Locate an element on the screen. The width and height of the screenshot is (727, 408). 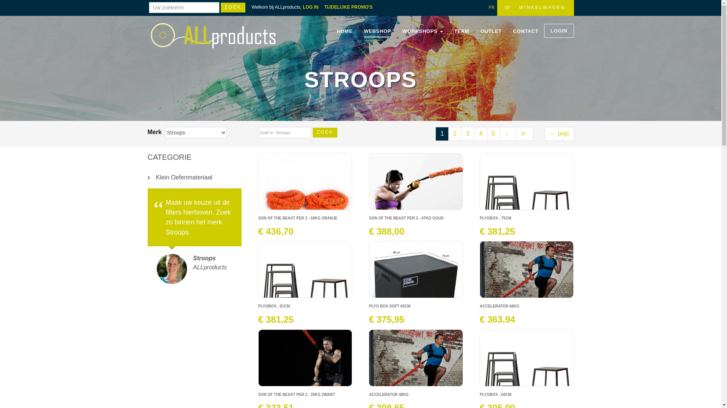
5 is located at coordinates (494, 134).